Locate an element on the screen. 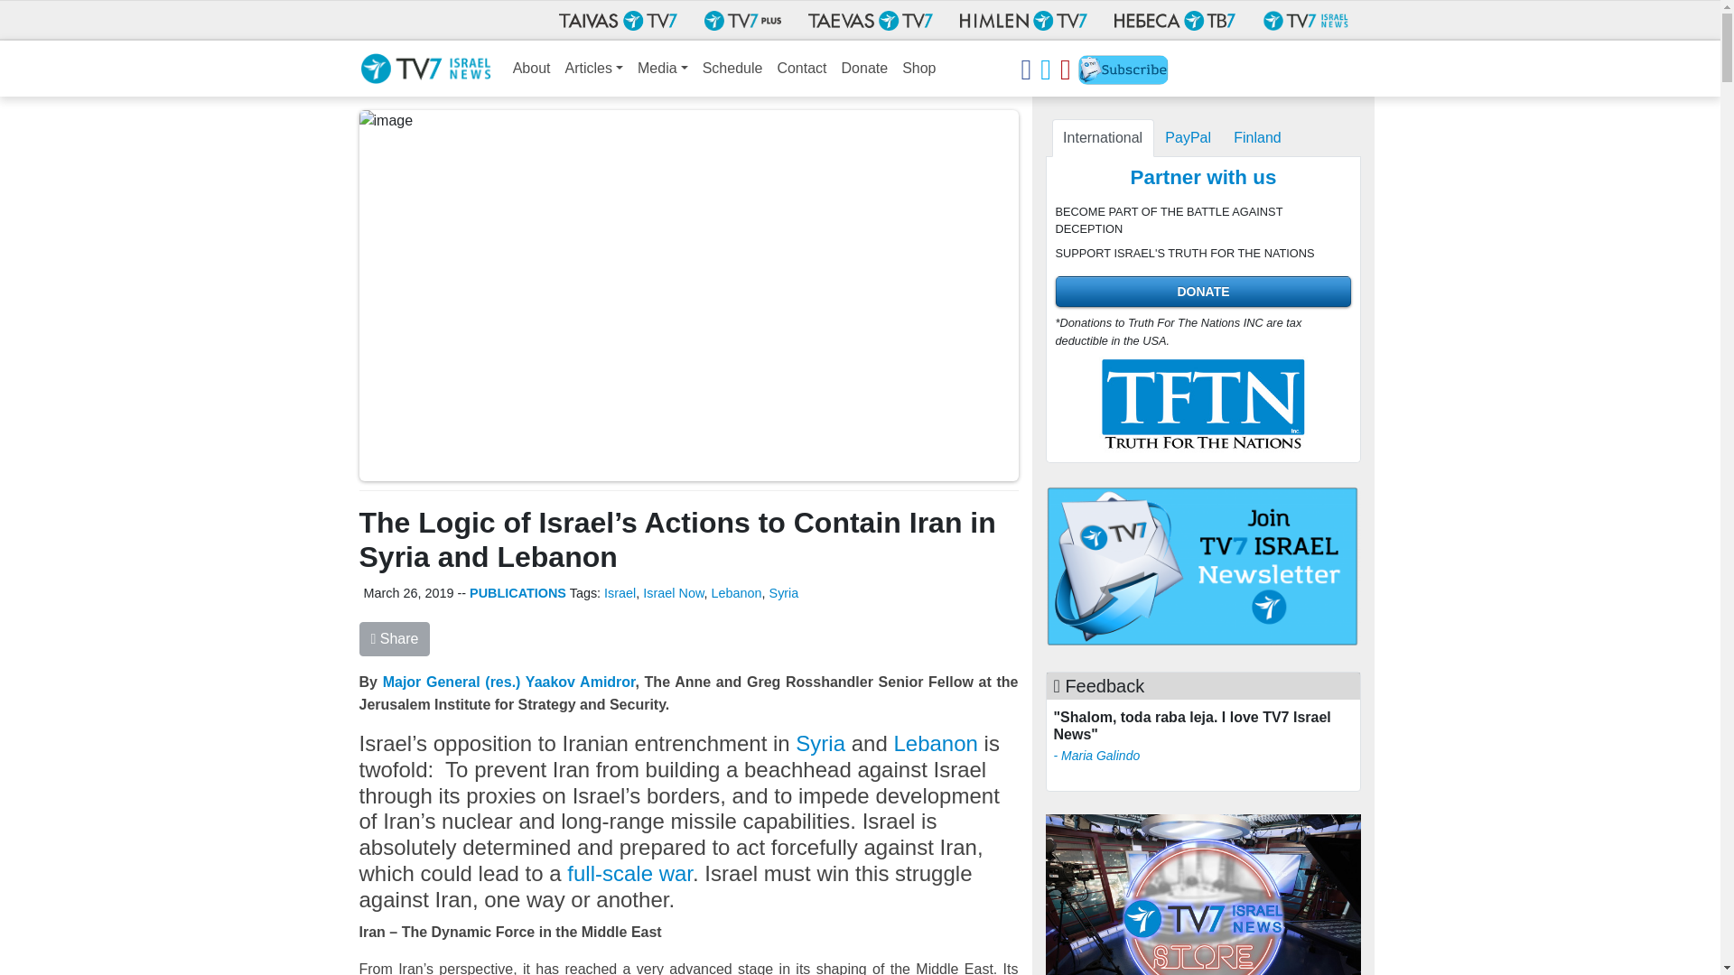  Shop is located at coordinates (918, 69).